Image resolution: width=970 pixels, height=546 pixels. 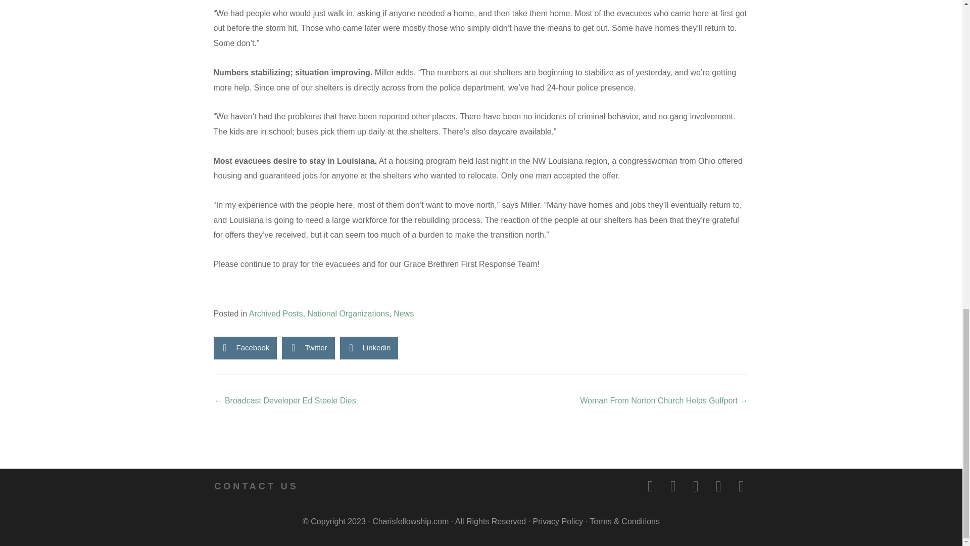 I want to click on Archived Posts, so click(x=276, y=313).